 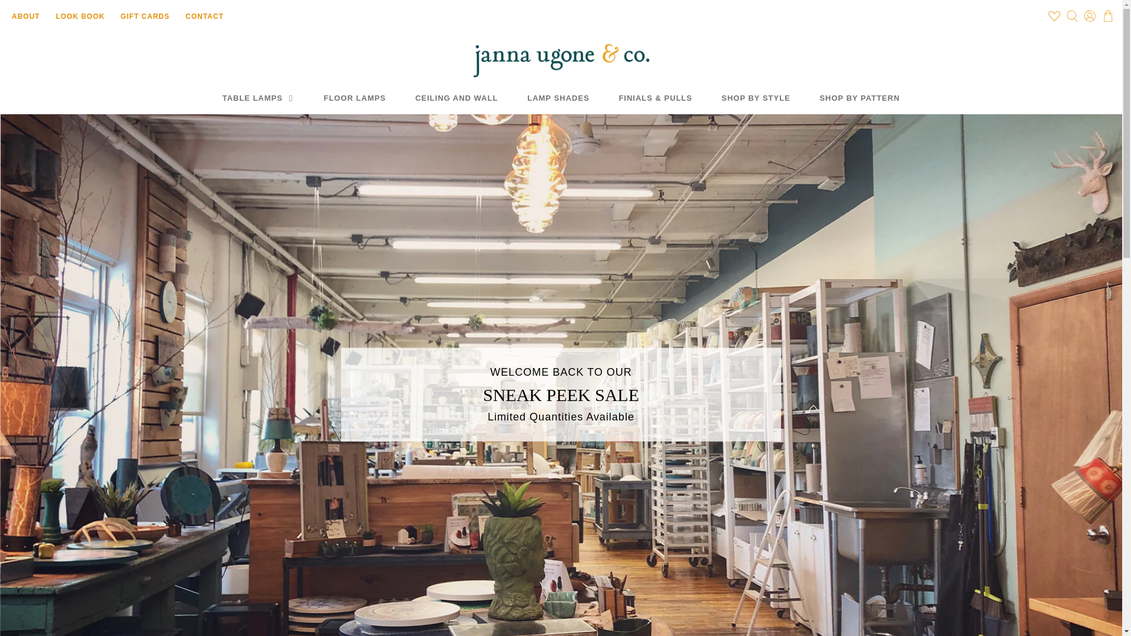 I want to click on CONTACT, so click(x=204, y=16).